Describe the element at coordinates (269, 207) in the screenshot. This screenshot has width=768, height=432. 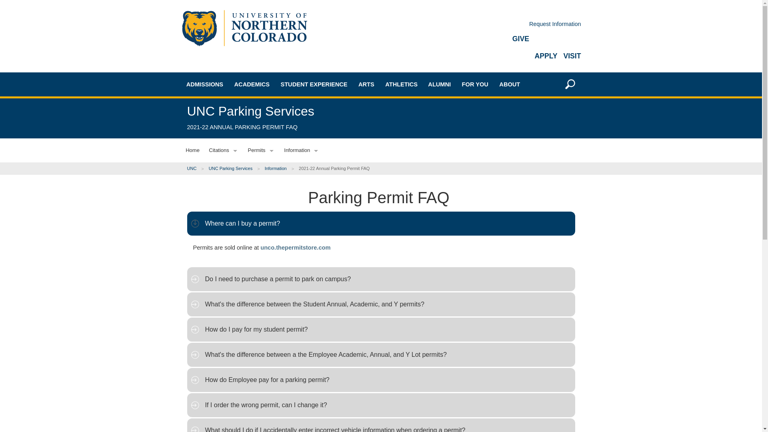
I see `Bookstore` at that location.